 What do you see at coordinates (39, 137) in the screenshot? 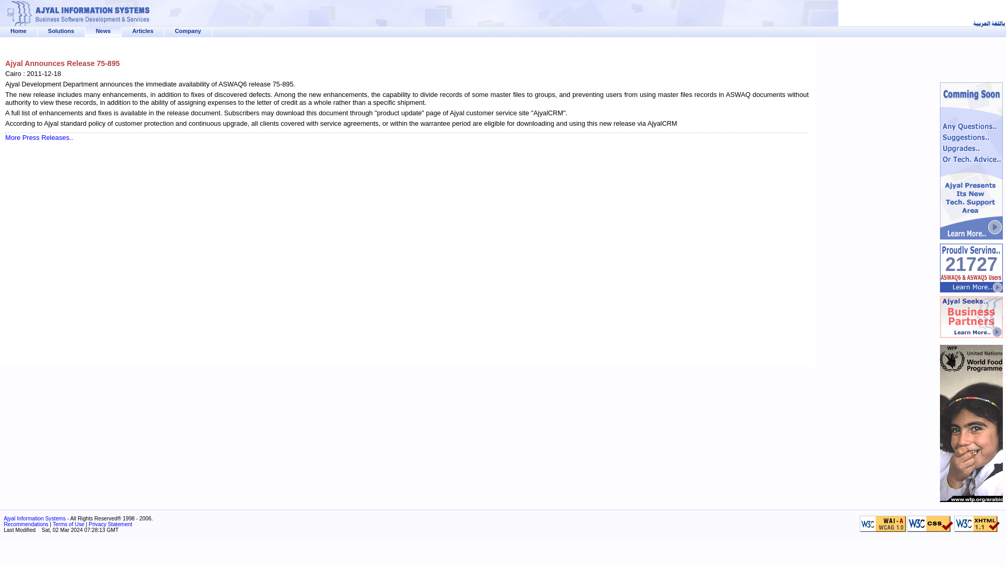
I see `More Press Releases..` at bounding box center [39, 137].